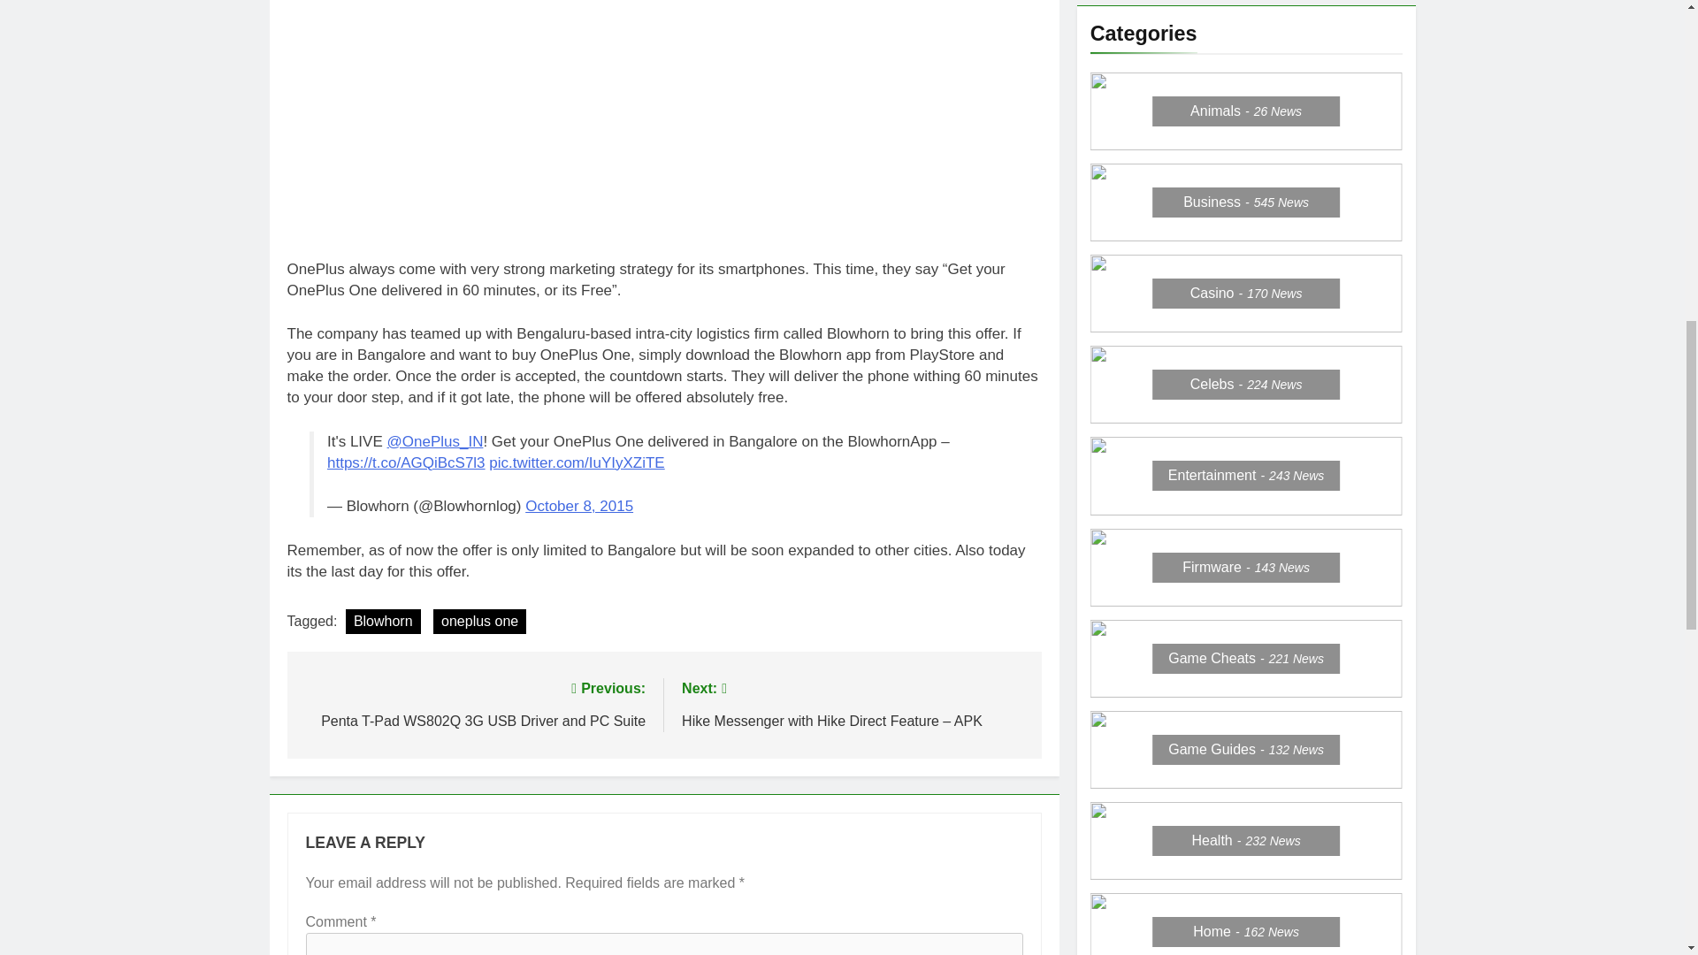 This screenshot has width=1698, height=955. What do you see at coordinates (479, 622) in the screenshot?
I see `oneplus one` at bounding box center [479, 622].